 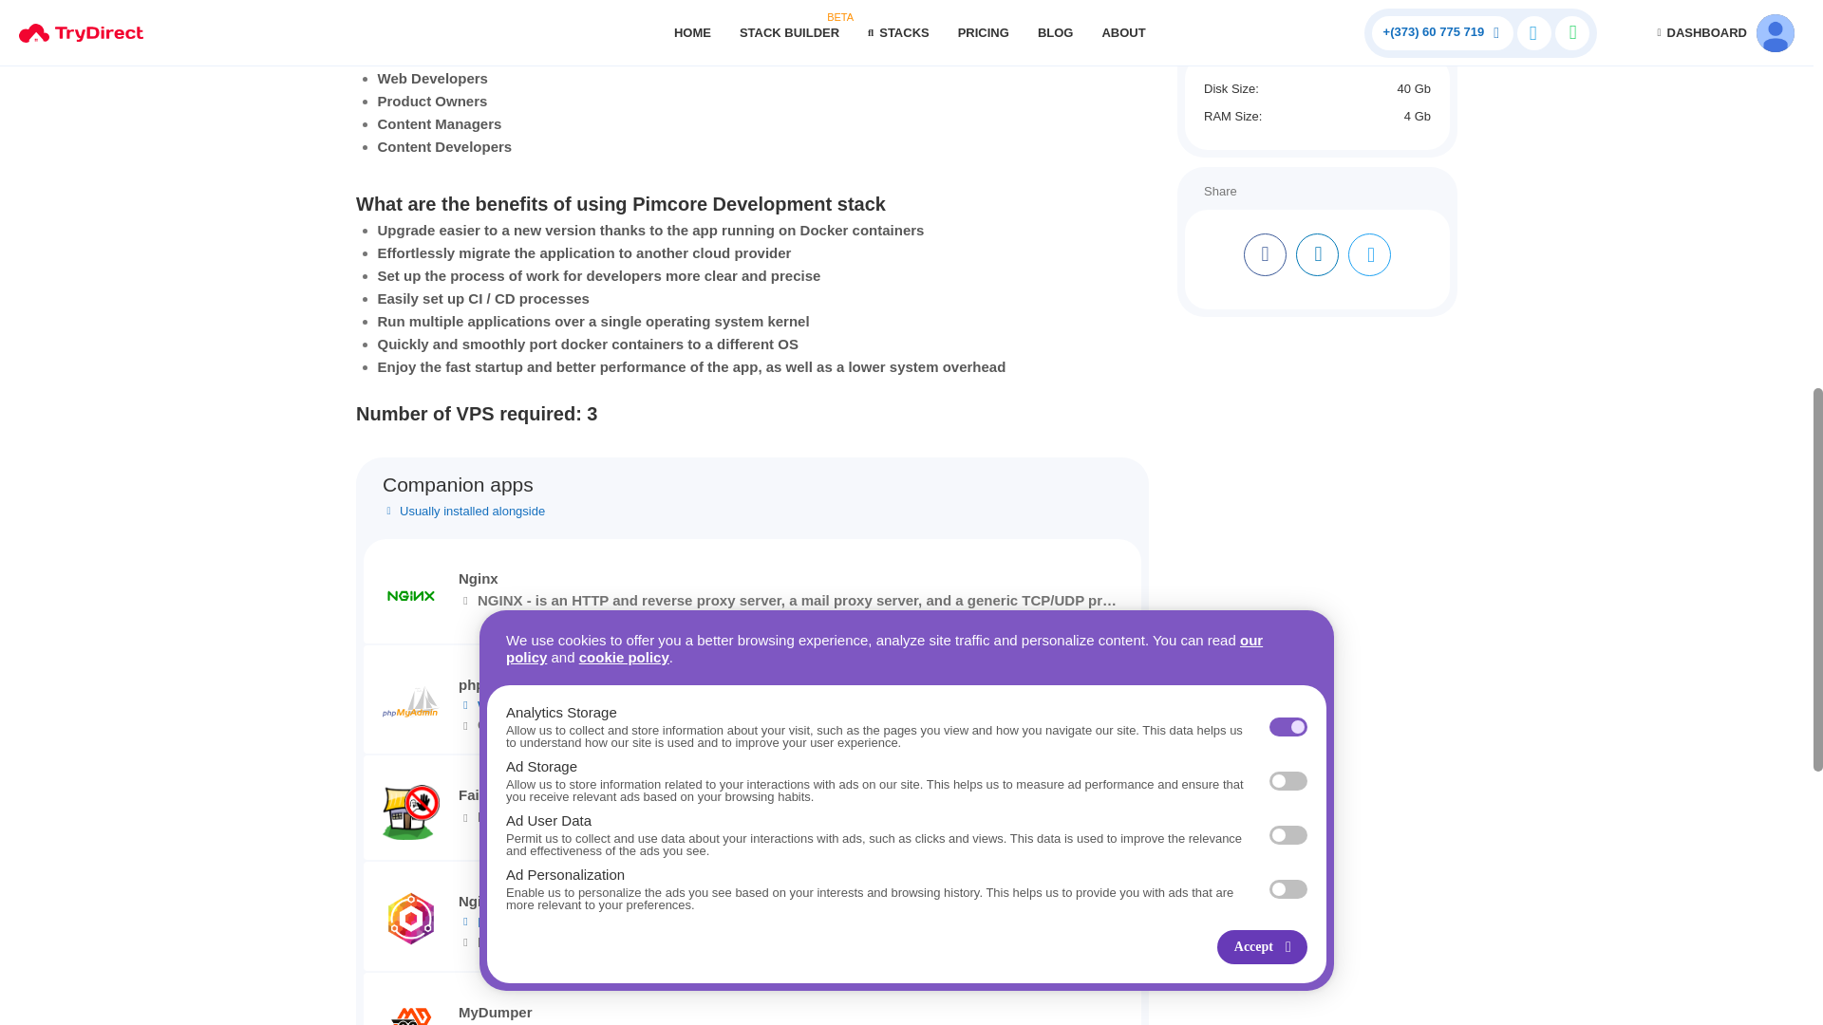 What do you see at coordinates (372, 2) in the screenshot?
I see `MDM` at bounding box center [372, 2].